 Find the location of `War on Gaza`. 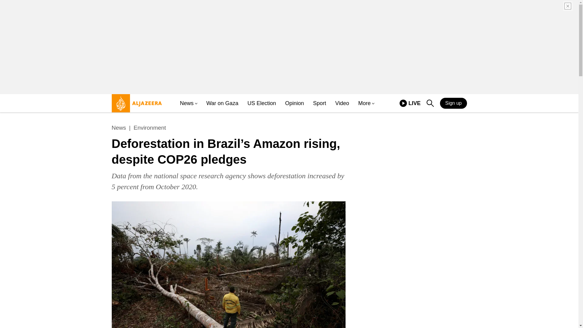

War on Gaza is located at coordinates (222, 103).